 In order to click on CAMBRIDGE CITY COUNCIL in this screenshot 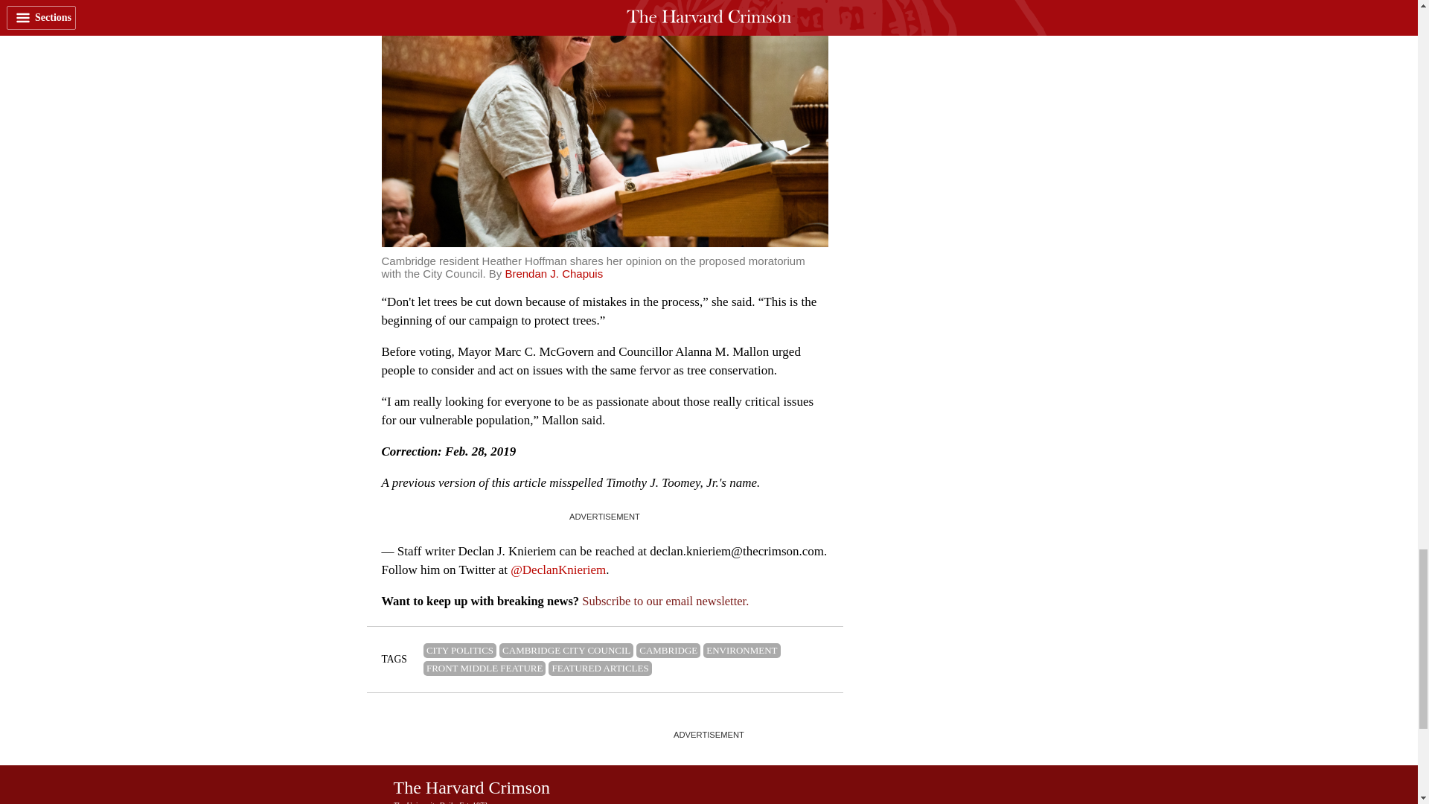, I will do `click(566, 651)`.